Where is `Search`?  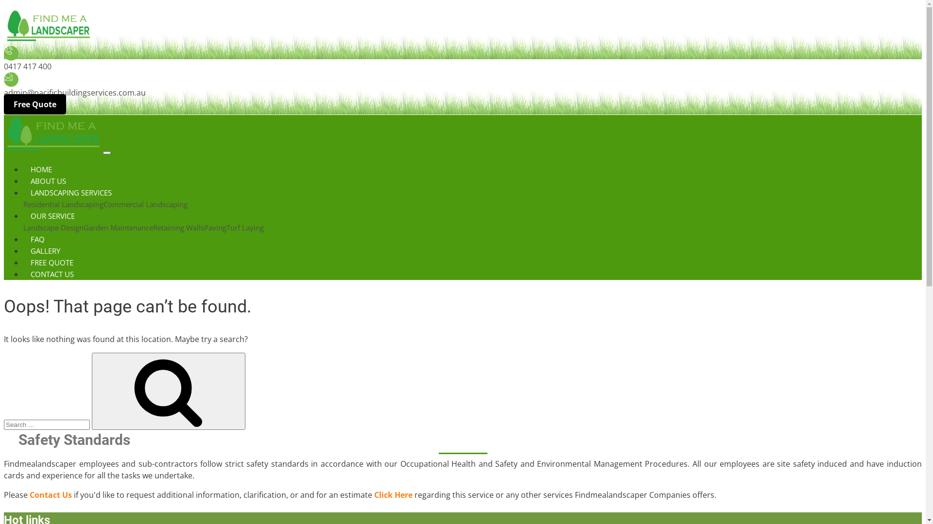
Search is located at coordinates (168, 391).